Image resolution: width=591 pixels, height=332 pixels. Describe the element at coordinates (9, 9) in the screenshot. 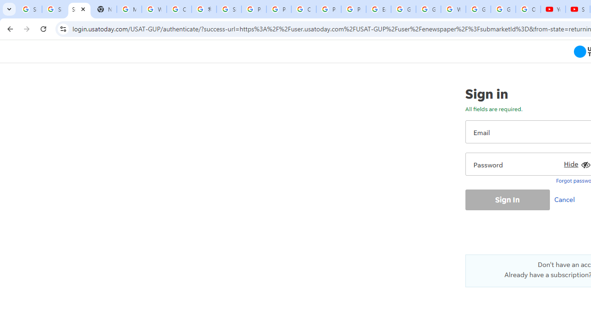

I see `Search tabs` at that location.